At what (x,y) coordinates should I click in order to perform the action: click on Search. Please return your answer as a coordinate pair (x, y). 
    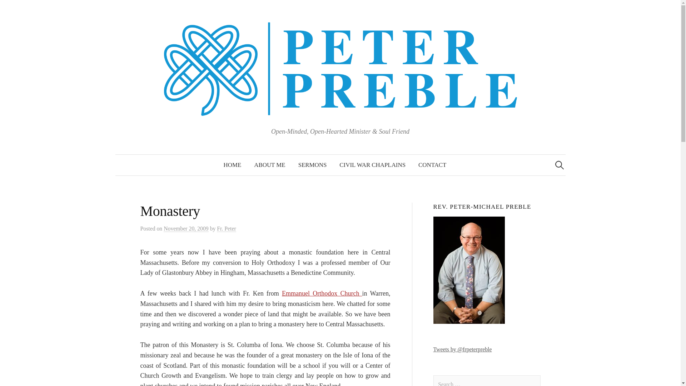
    Looking at the image, I should click on (19, 9).